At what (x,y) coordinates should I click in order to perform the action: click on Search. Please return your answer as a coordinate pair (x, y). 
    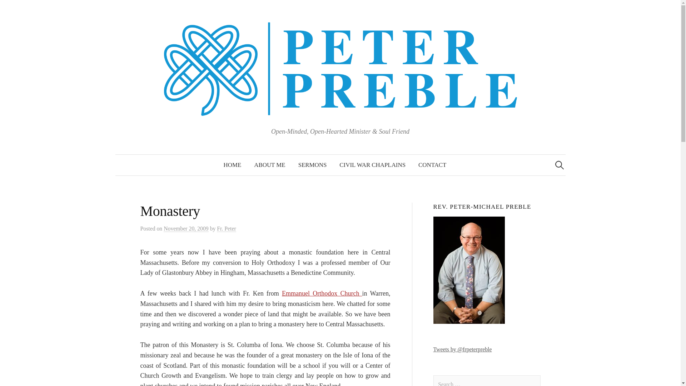
    Looking at the image, I should click on (19, 9).